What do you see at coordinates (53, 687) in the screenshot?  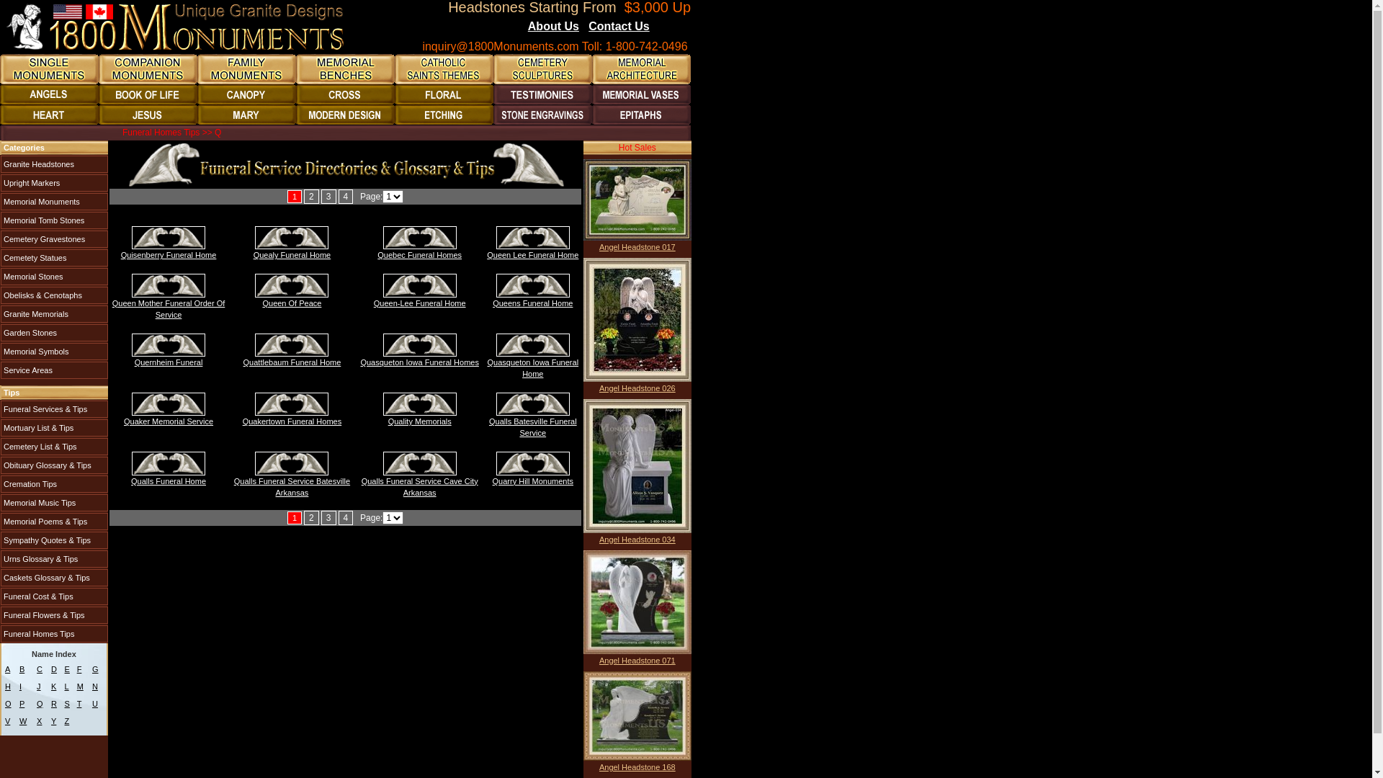 I see `K` at bounding box center [53, 687].